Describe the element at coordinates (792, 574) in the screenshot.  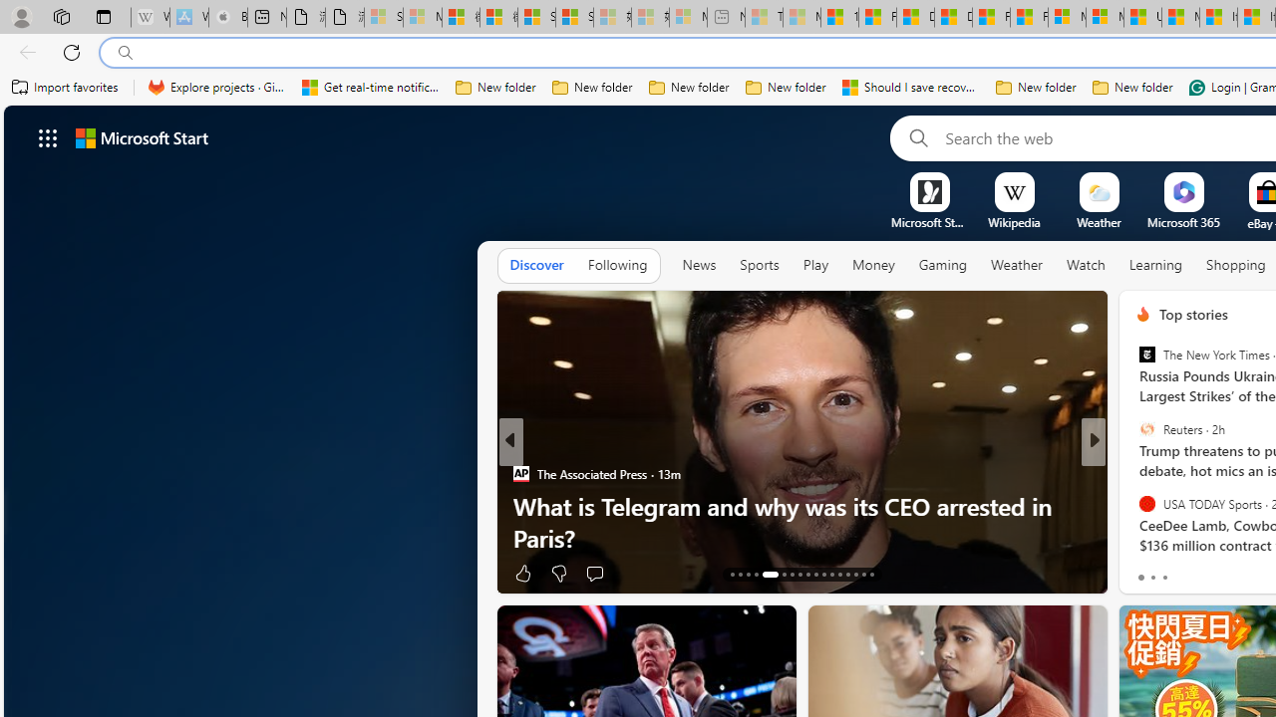
I see `AutomationID: tab-19` at that location.